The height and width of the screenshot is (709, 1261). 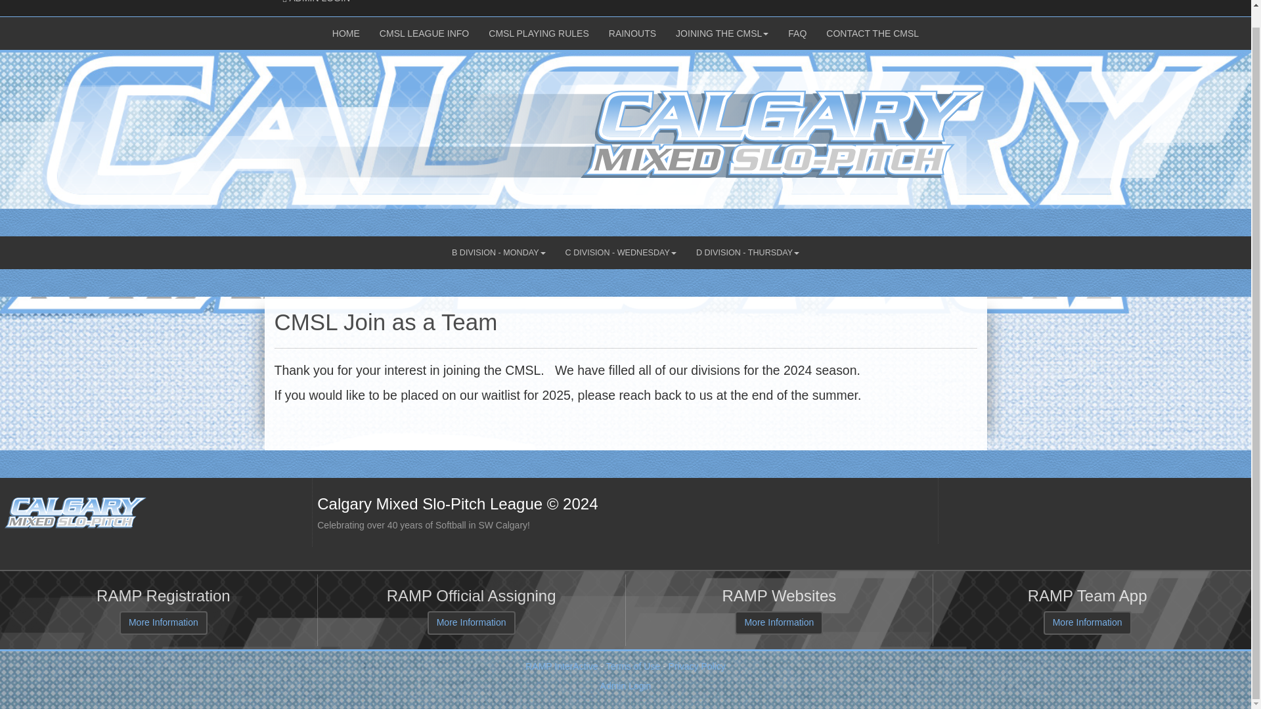 What do you see at coordinates (797, 33) in the screenshot?
I see `CMSL PLAYING RULES` at bounding box center [797, 33].